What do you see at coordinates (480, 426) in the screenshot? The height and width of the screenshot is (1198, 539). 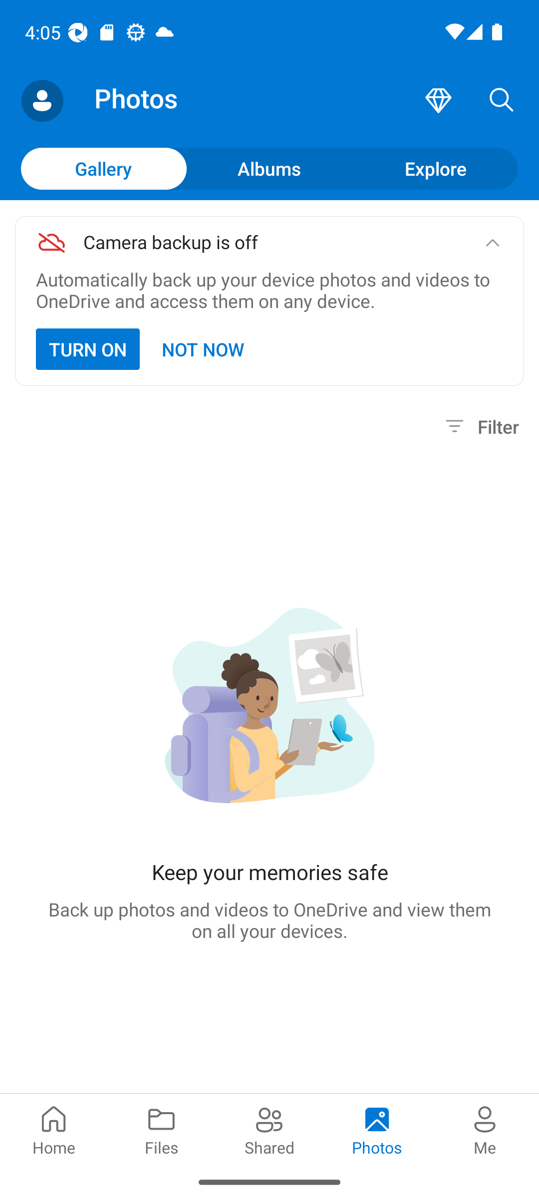 I see `Filter` at bounding box center [480, 426].